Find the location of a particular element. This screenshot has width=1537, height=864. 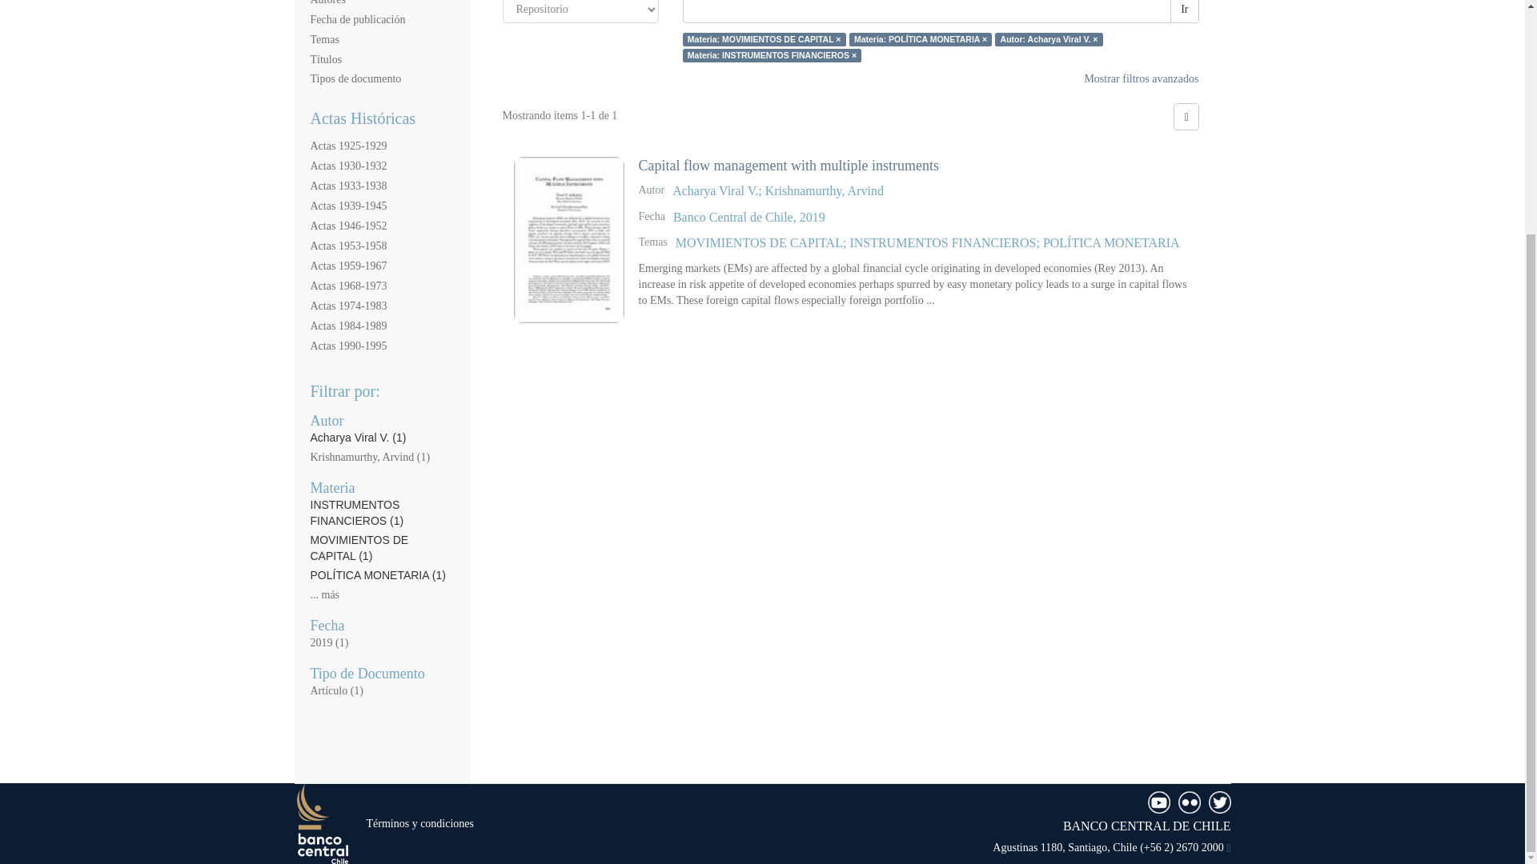

Actas 1974-1983 is located at coordinates (348, 306).